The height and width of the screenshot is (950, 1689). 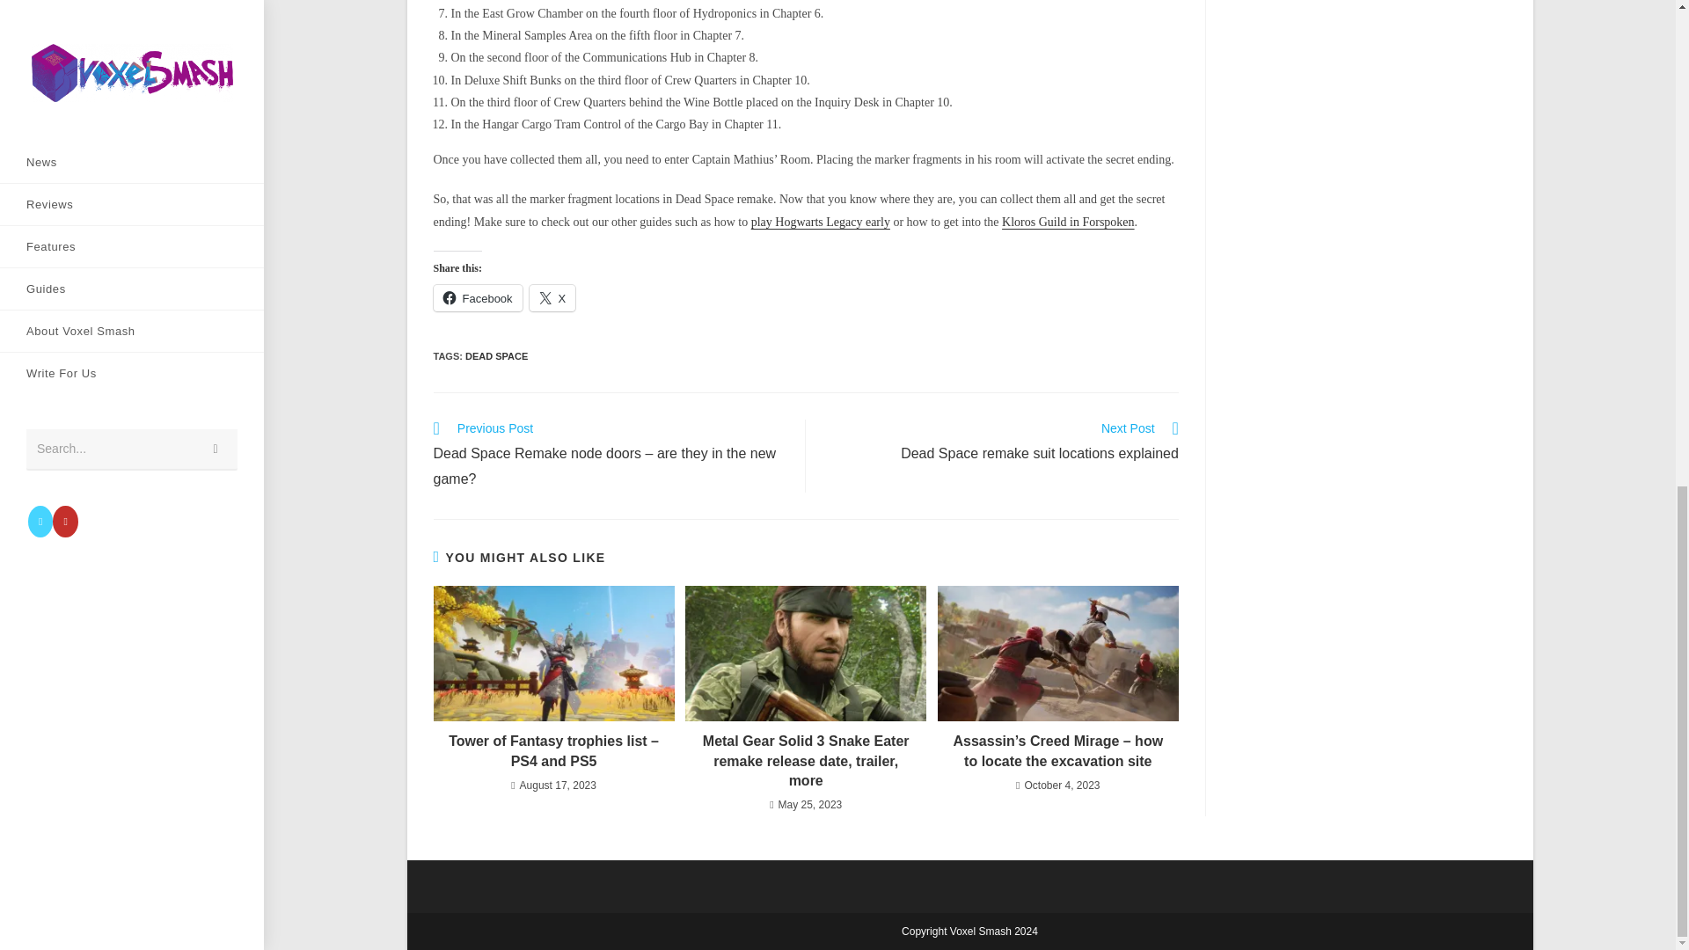 What do you see at coordinates (496, 355) in the screenshot?
I see `play Hogwarts Legacy early` at bounding box center [496, 355].